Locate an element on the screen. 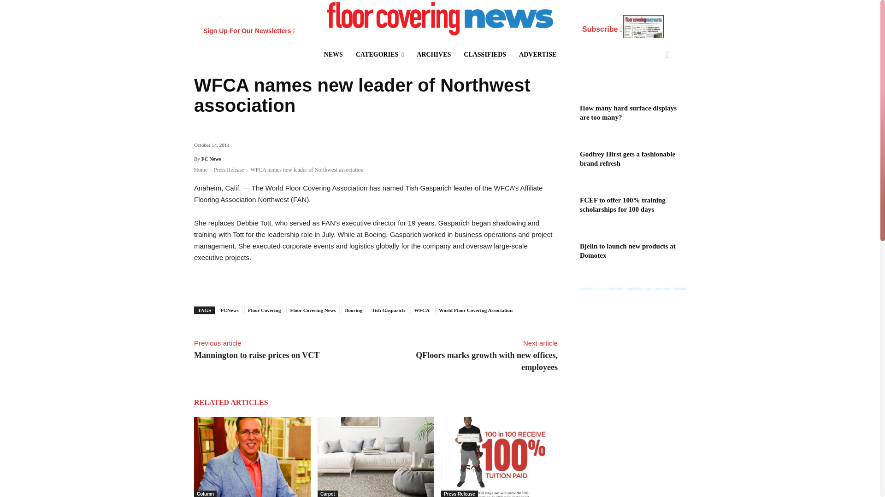 The width and height of the screenshot is (885, 497). Godfrey Hirst gets a fashionable brand refresh is located at coordinates (376, 457).